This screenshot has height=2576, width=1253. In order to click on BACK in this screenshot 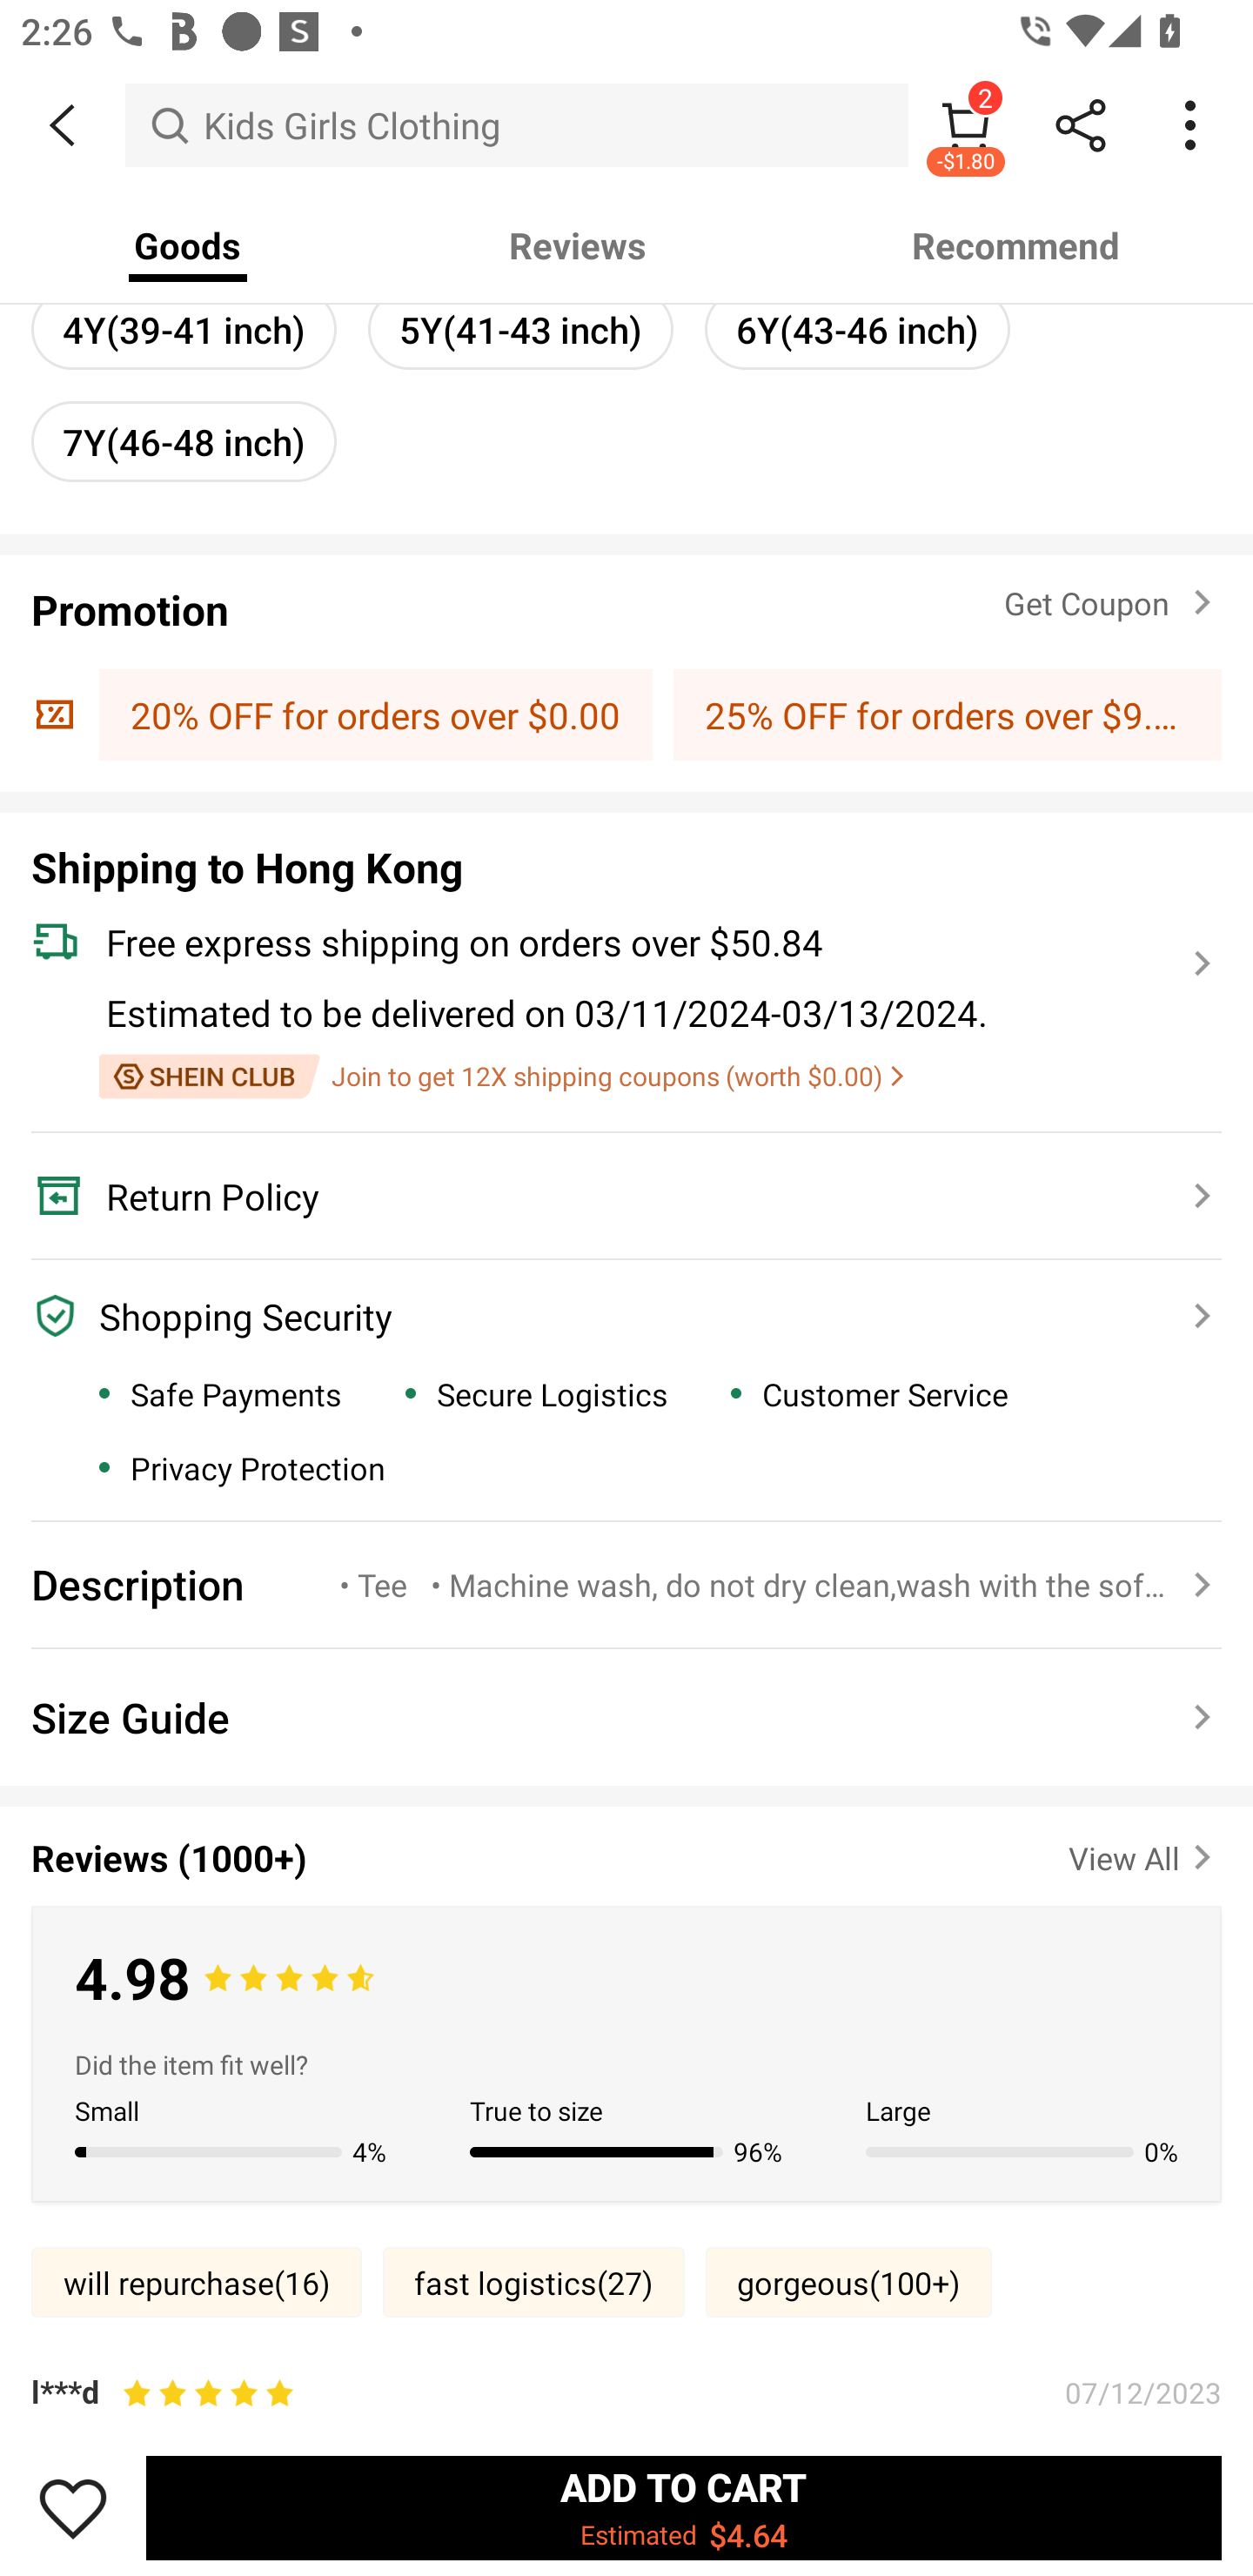, I will do `click(63, 125)`.